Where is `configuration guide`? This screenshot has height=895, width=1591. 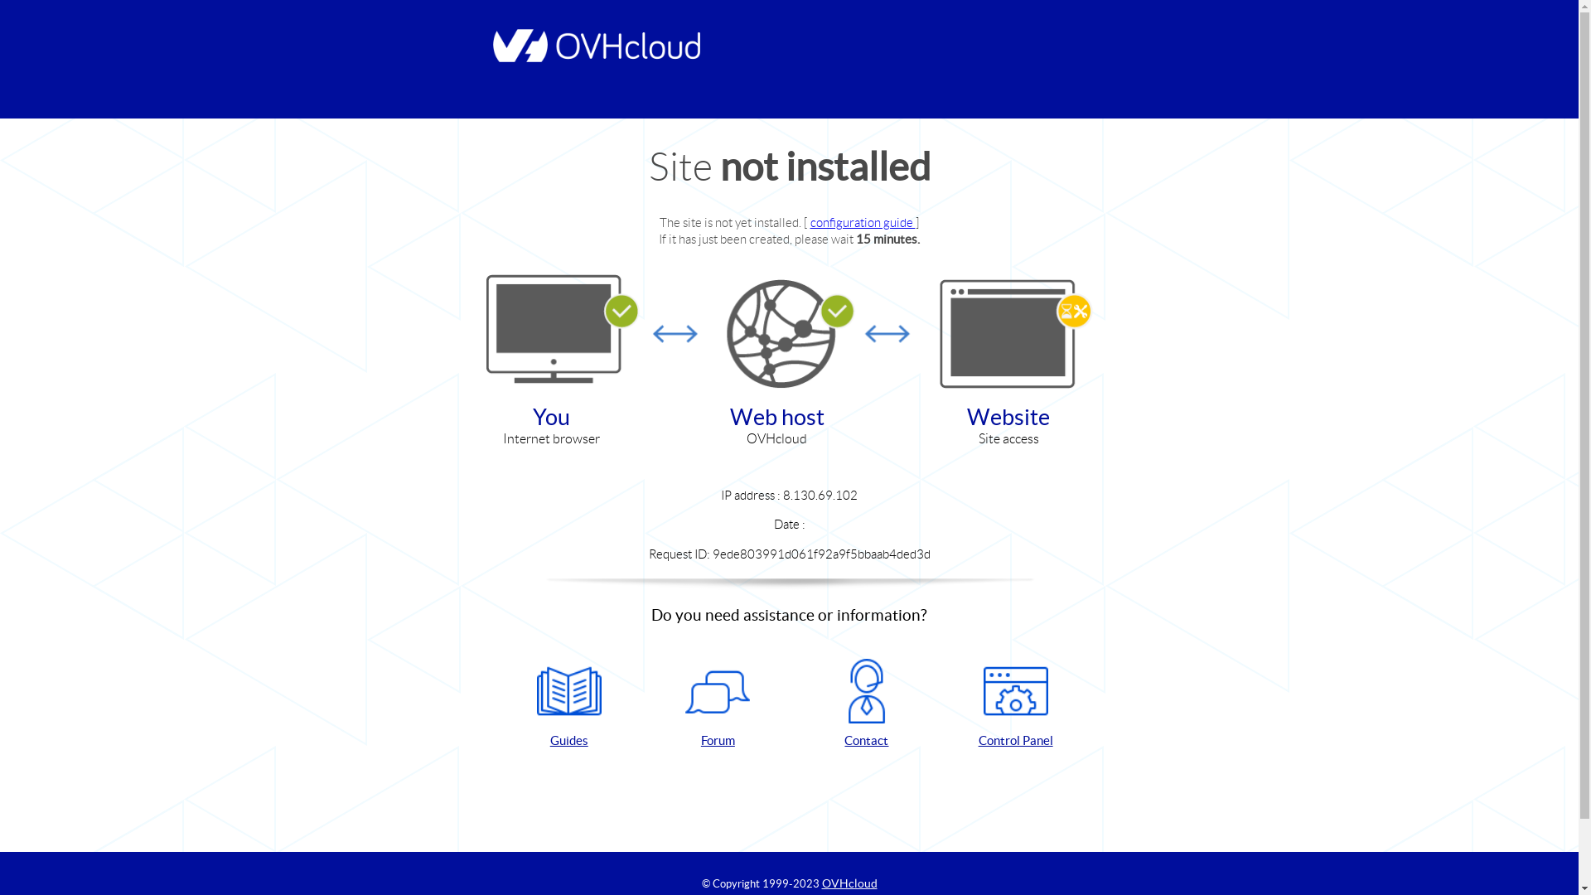
configuration guide is located at coordinates (863, 222).